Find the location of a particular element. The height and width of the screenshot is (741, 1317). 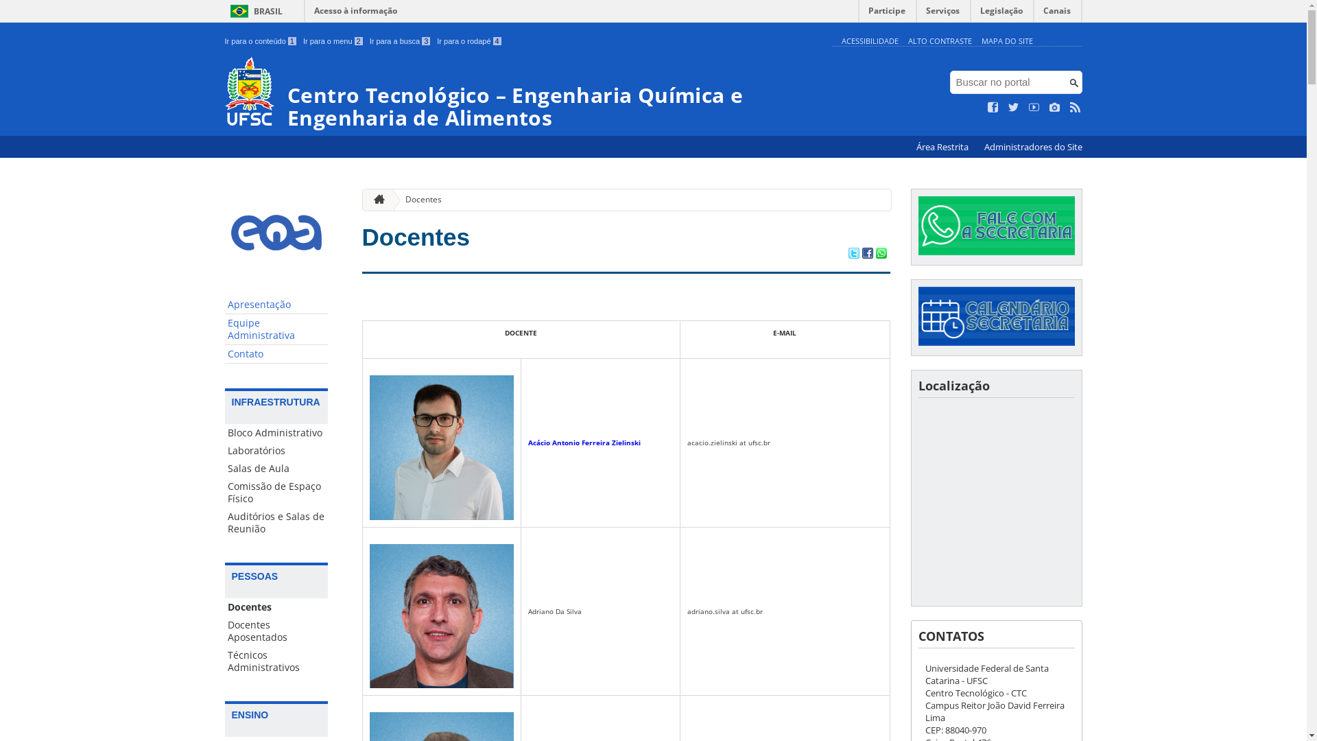

Compartilhar no Twitter is located at coordinates (853, 255).